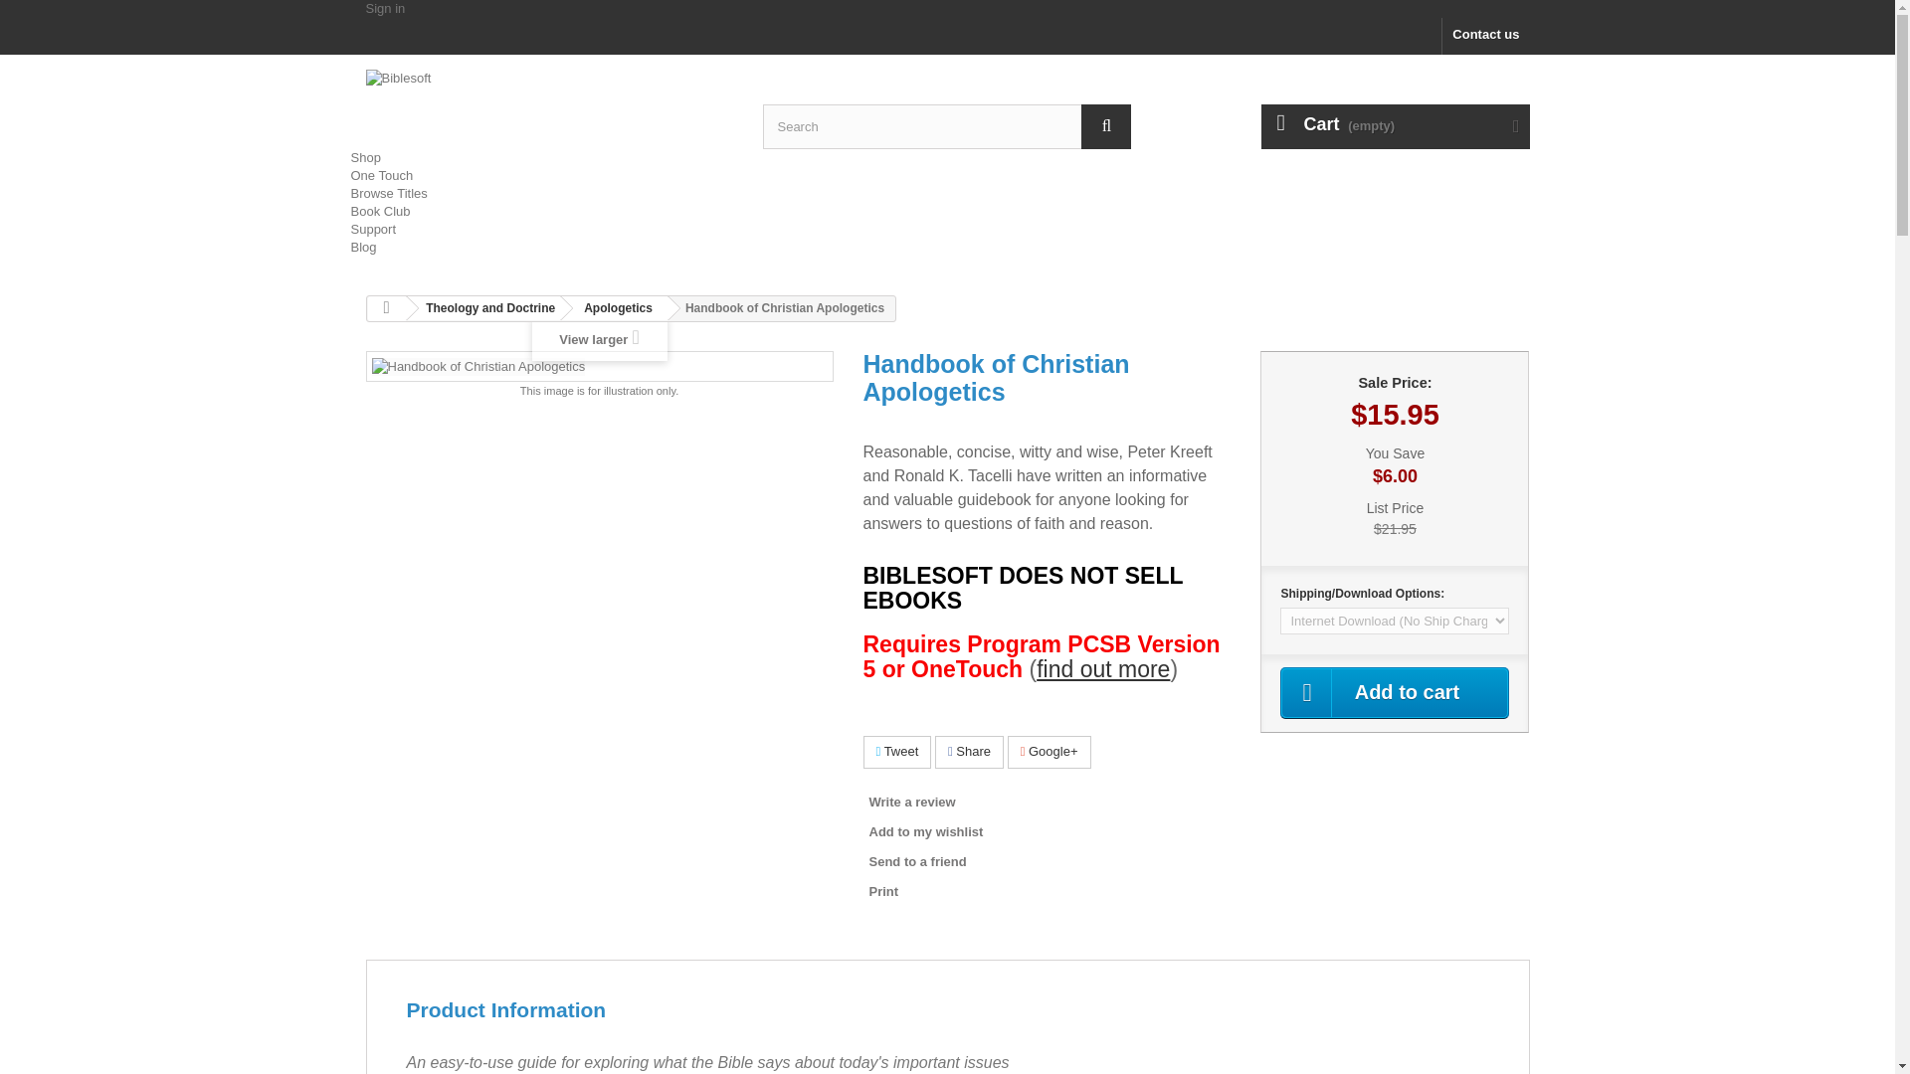  I want to click on Biblesoft, so click(549, 98).